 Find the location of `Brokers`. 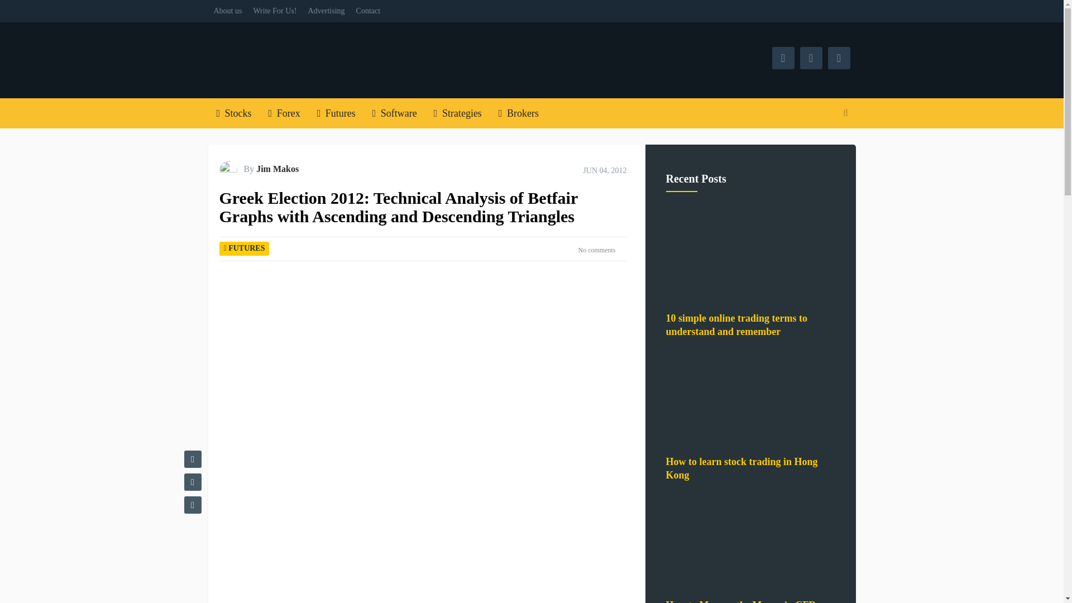

Brokers is located at coordinates (518, 113).